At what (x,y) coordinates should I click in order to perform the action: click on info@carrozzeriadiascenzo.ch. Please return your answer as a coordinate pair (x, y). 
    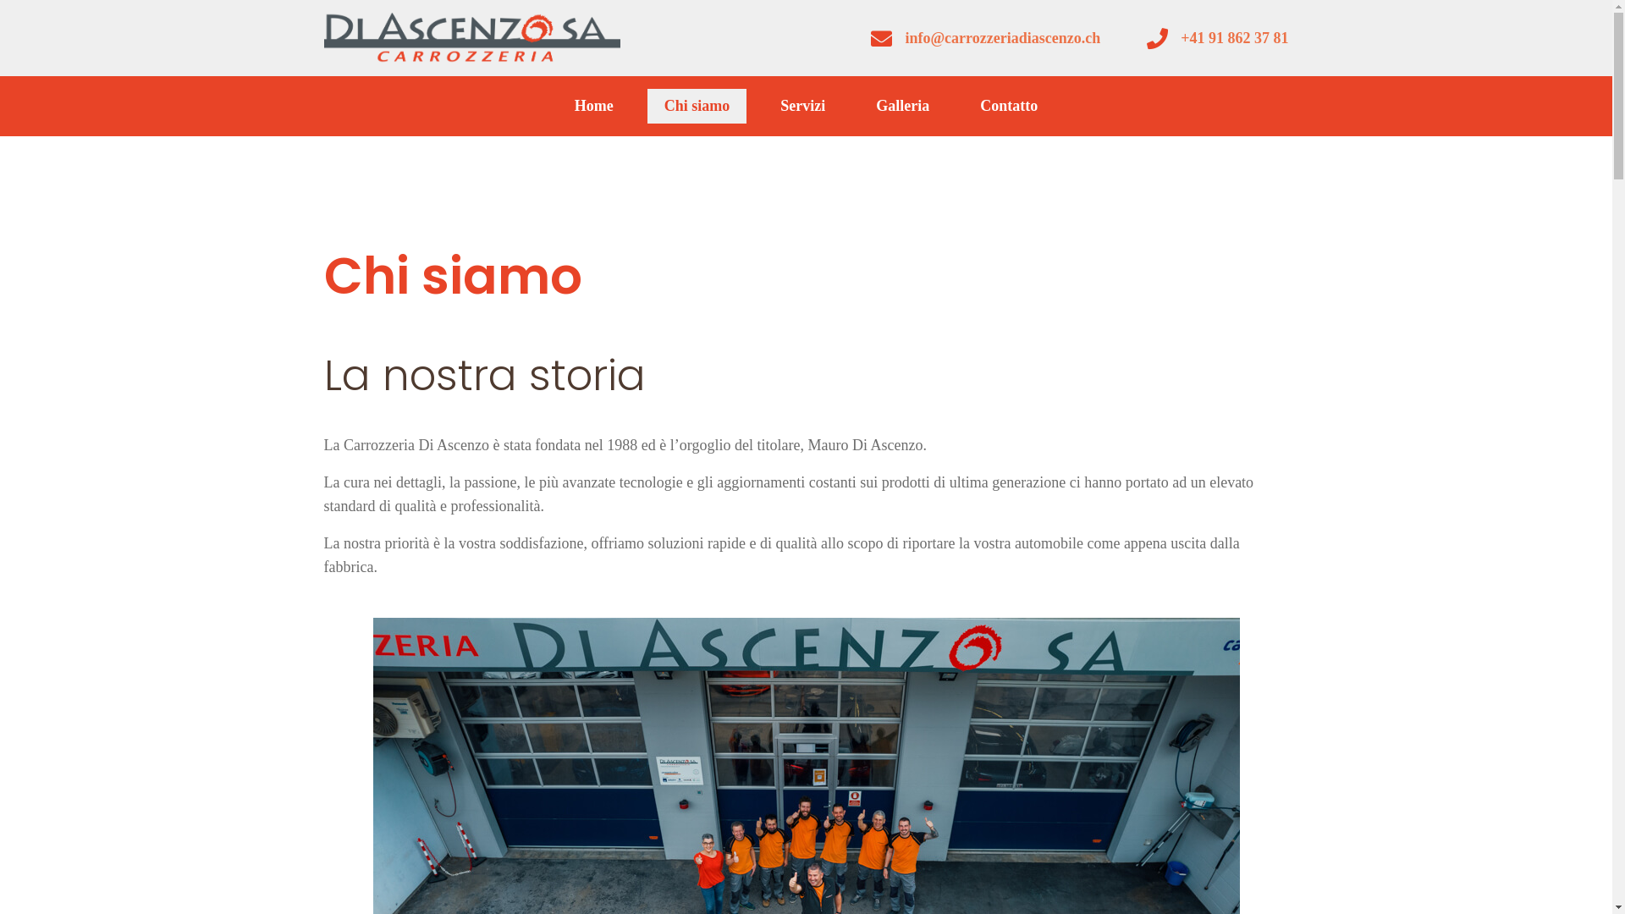
    Looking at the image, I should click on (1002, 38).